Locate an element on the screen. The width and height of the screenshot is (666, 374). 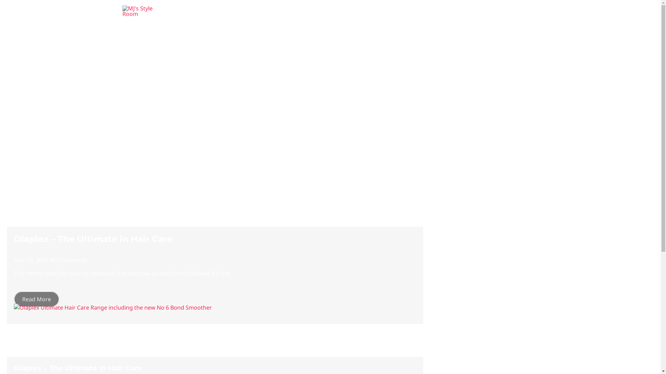
Home is located at coordinates (382, 11).